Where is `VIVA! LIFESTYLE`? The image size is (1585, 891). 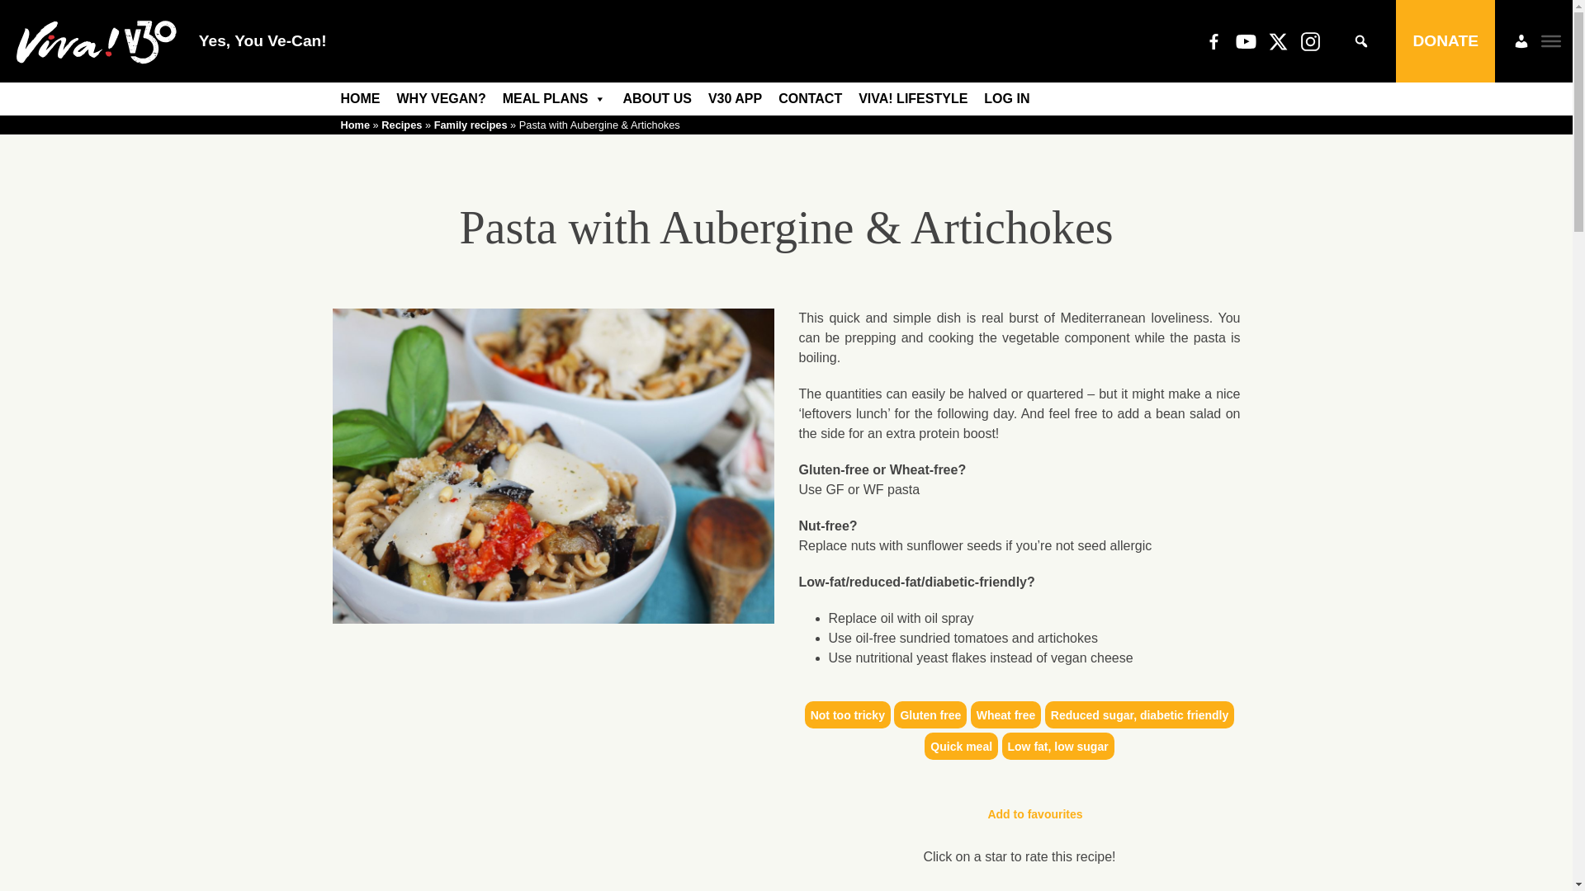 VIVA! LIFESTYLE is located at coordinates (913, 99).